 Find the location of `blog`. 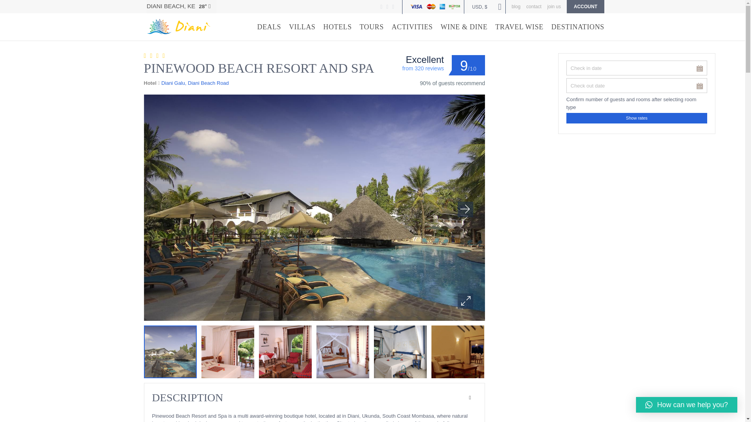

blog is located at coordinates (516, 6).